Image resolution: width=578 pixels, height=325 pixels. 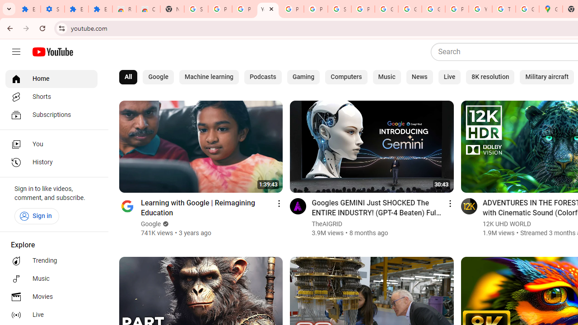 I want to click on Extensions, so click(x=76, y=9).